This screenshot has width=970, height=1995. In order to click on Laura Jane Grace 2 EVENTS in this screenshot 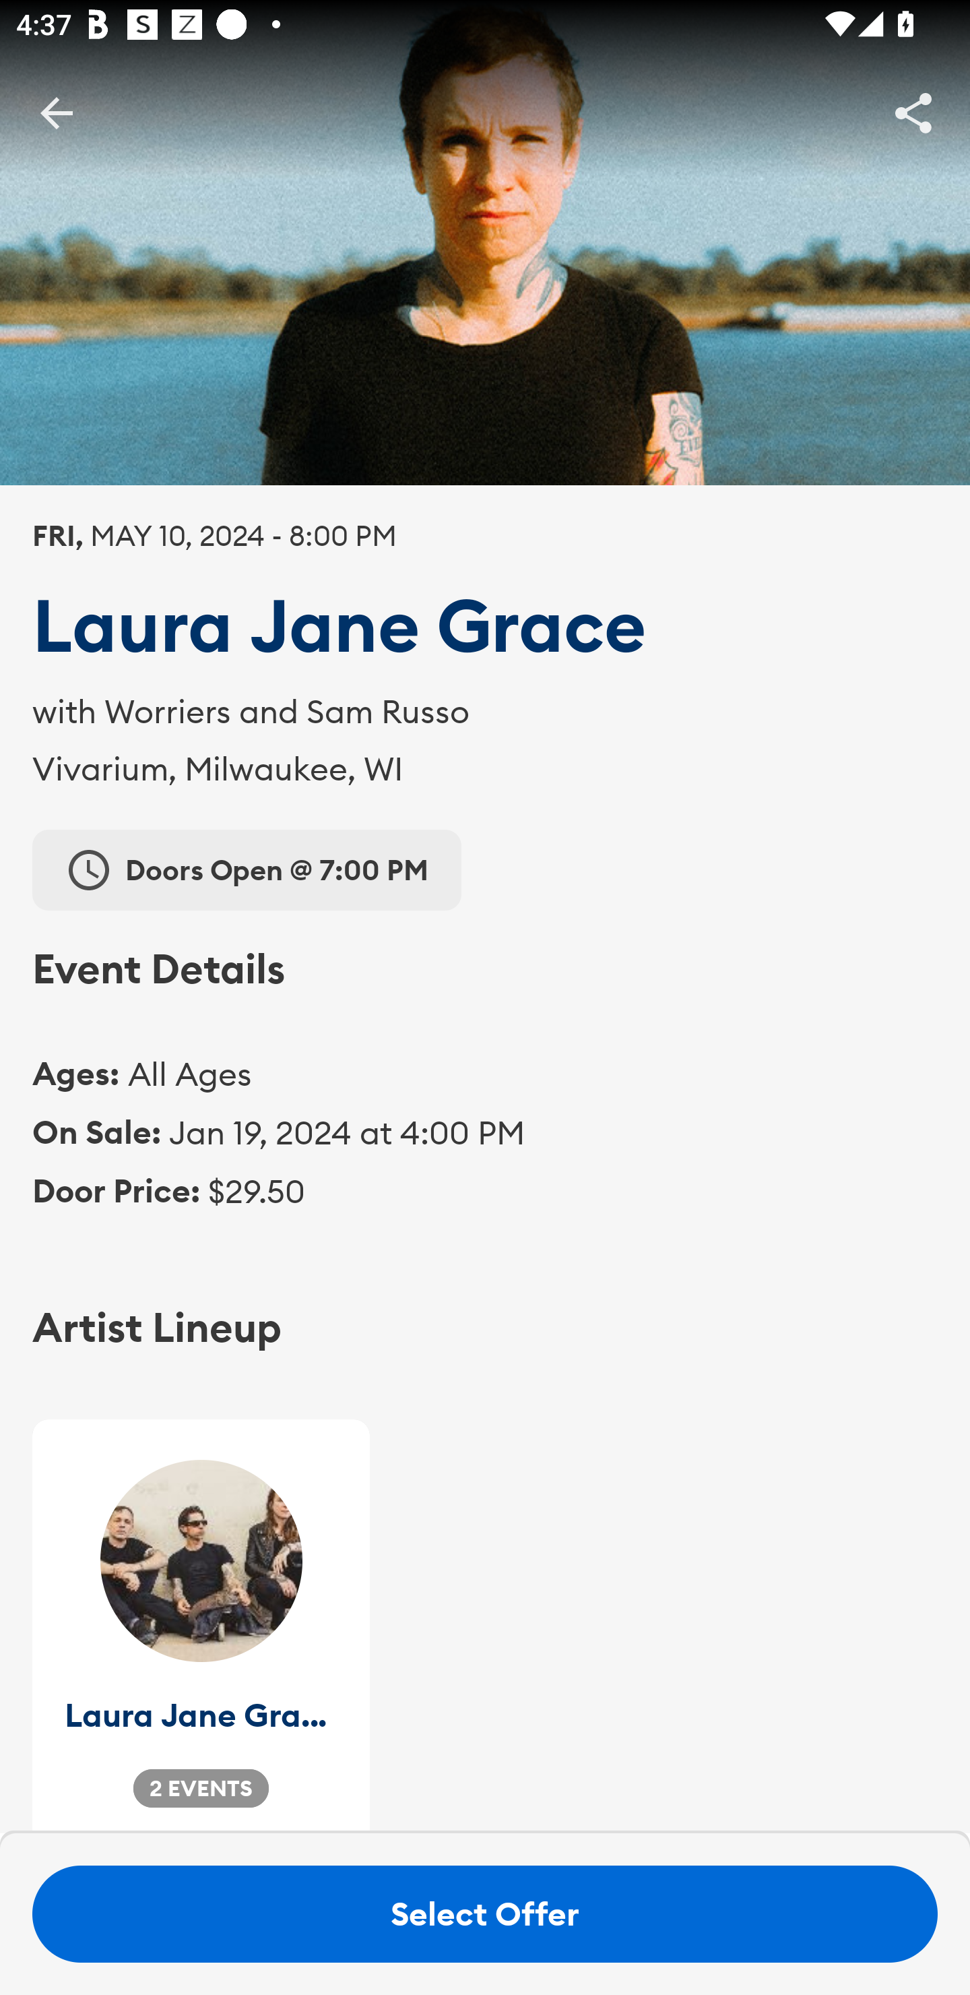, I will do `click(201, 1626)`.